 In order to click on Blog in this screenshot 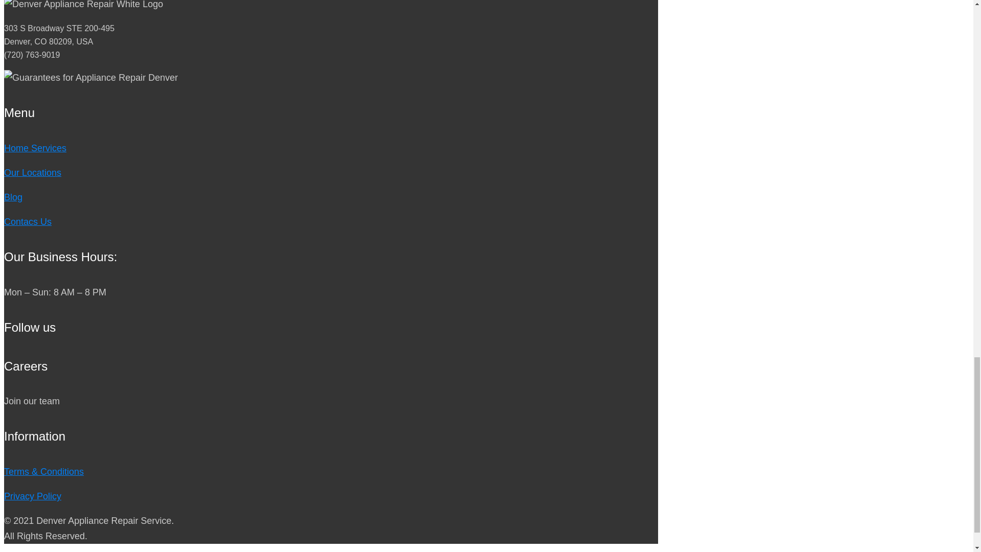, I will do `click(13, 197)`.